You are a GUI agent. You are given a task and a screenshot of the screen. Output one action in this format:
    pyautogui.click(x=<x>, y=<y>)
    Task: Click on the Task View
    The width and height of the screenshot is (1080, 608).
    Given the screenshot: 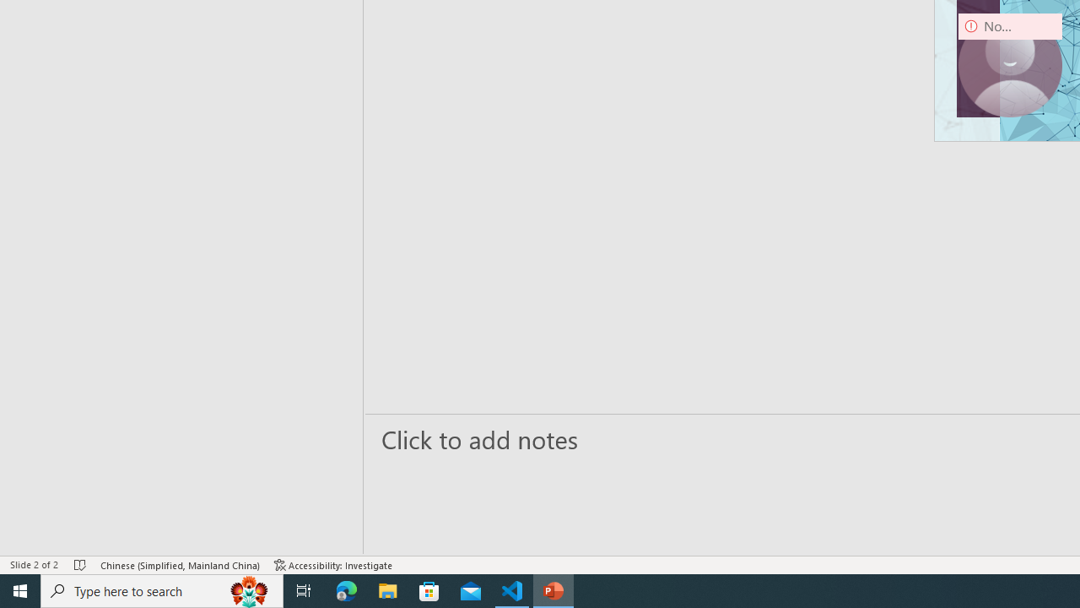 What is the action you would take?
    pyautogui.click(x=304, y=591)
    